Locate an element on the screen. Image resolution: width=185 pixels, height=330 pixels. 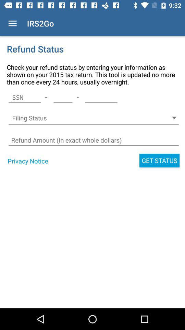
turn off the icon next to the privacy notice icon is located at coordinates (159, 160).